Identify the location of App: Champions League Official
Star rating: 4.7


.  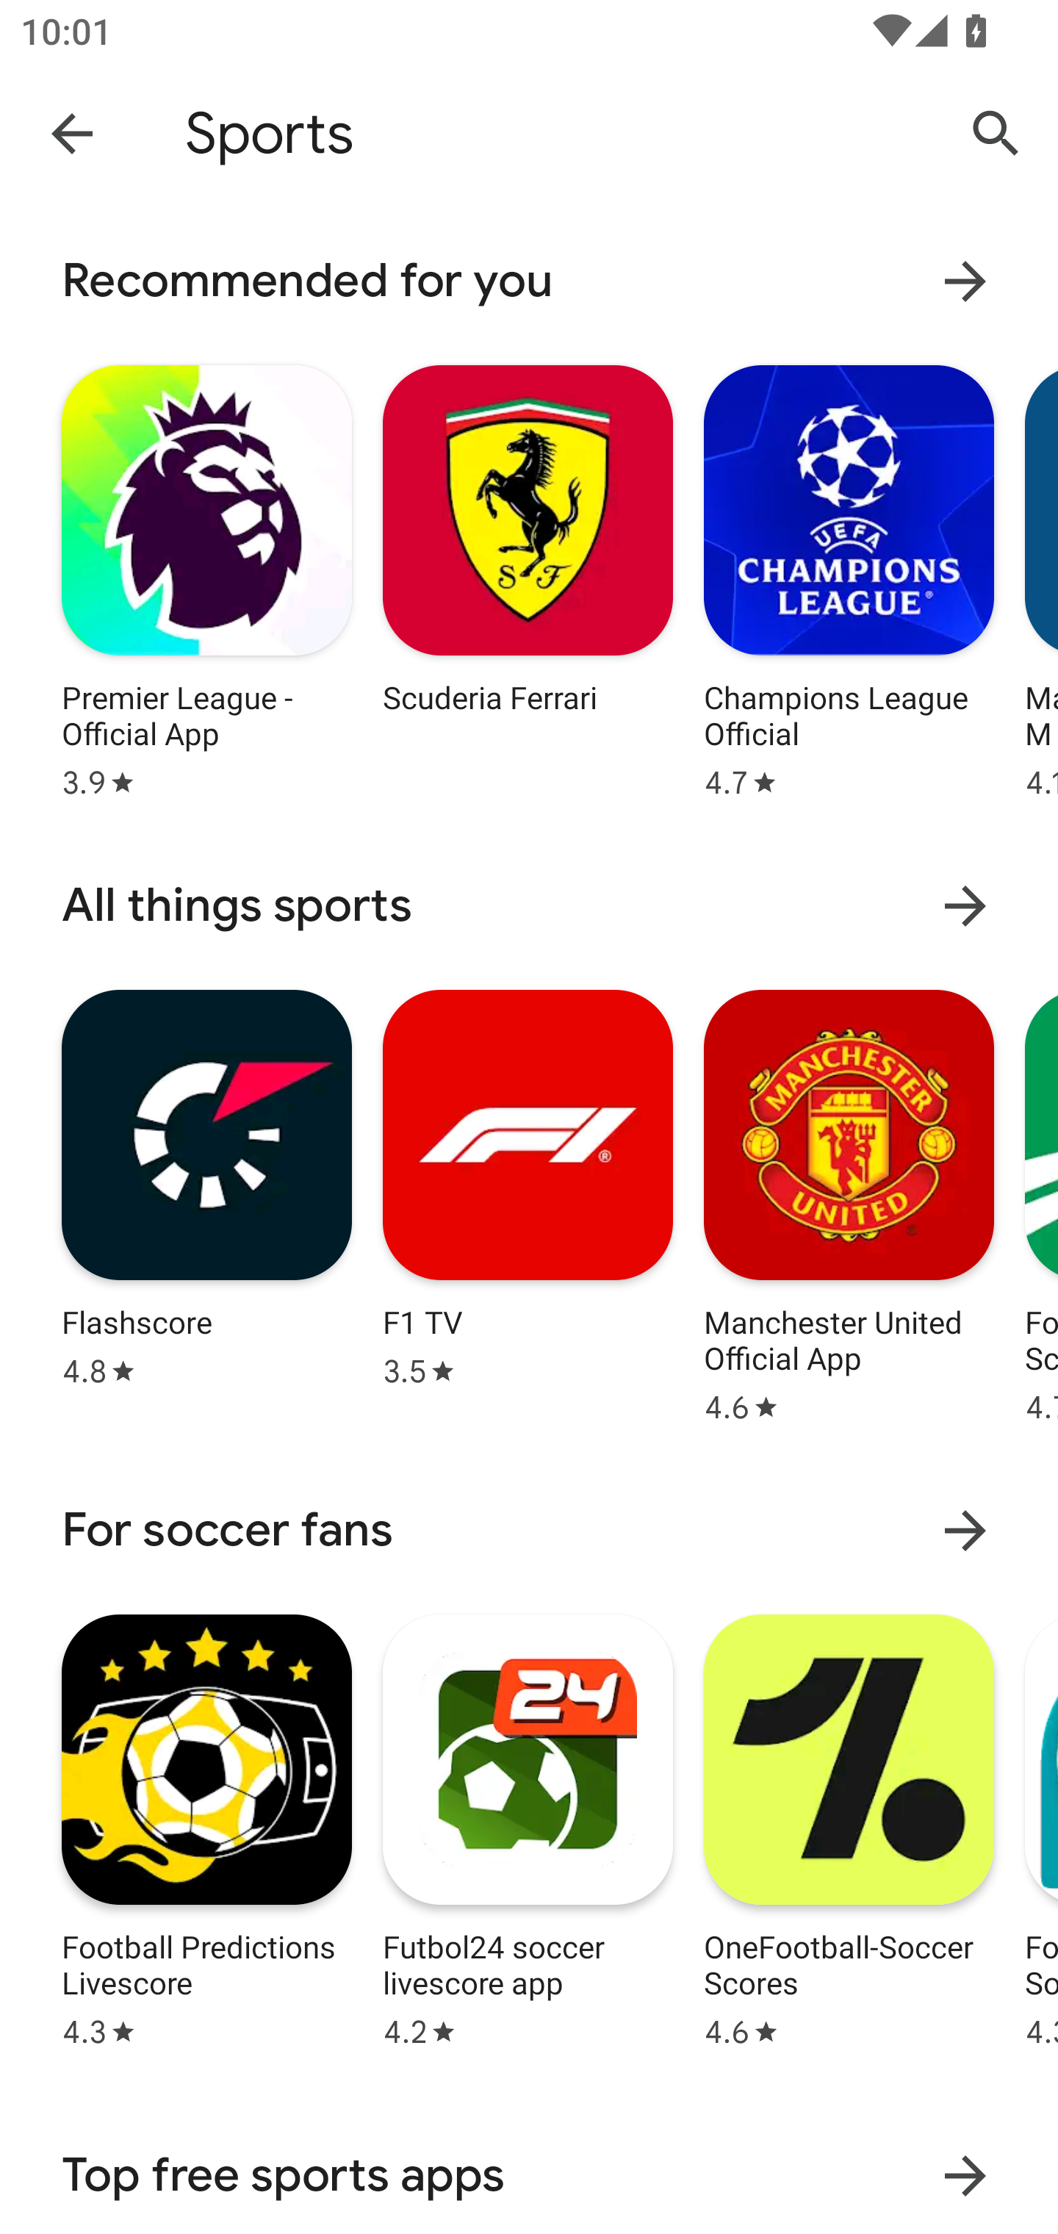
(849, 578).